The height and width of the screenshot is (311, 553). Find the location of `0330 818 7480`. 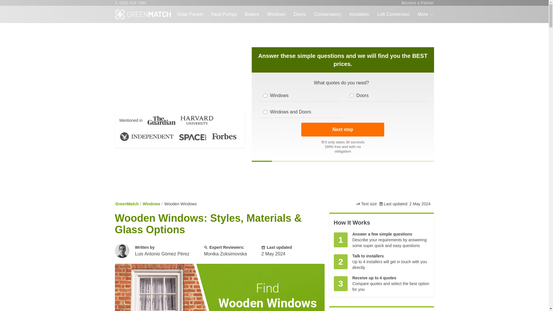

0330 818 7480 is located at coordinates (130, 3).